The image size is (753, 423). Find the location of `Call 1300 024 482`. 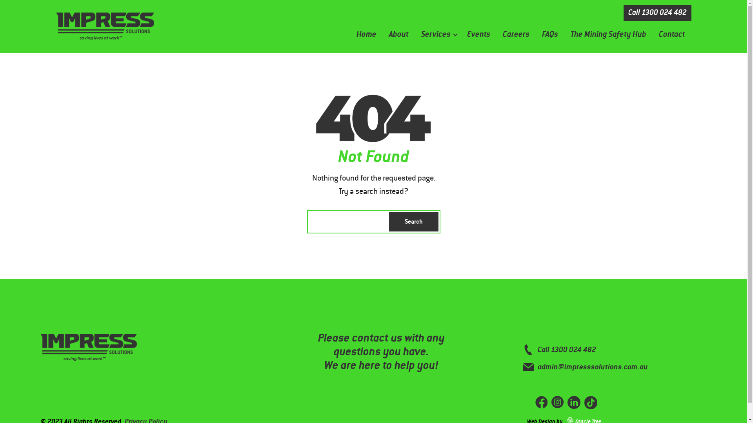

Call 1300 024 482 is located at coordinates (559, 350).